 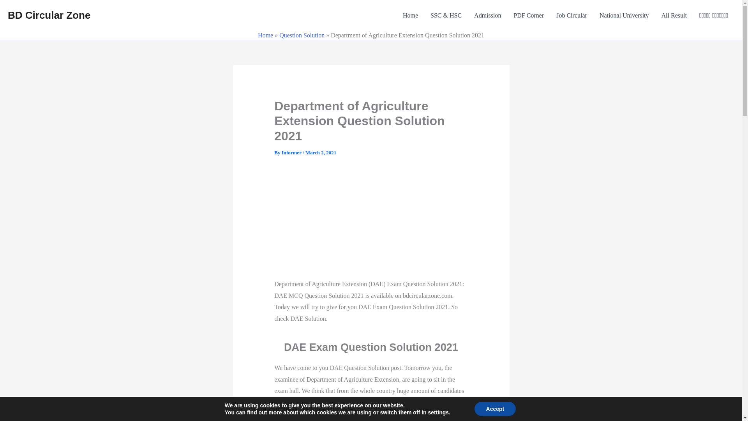 I want to click on National University, so click(x=624, y=16).